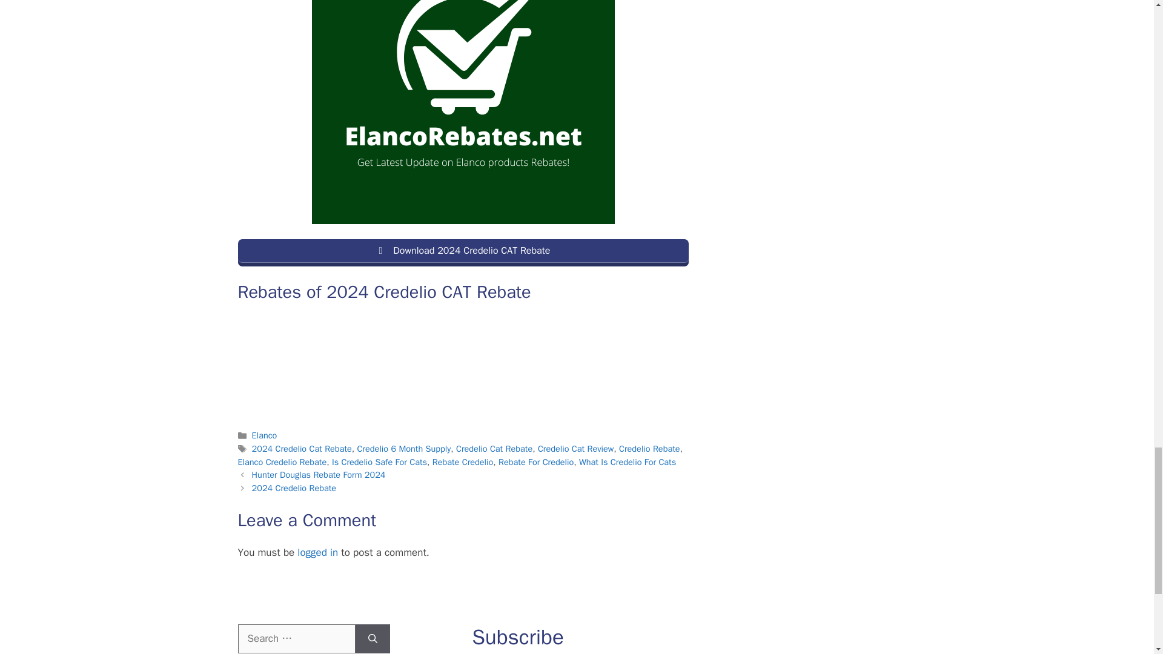  Describe the element at coordinates (628, 461) in the screenshot. I see `What Is Credelio For Cats` at that location.